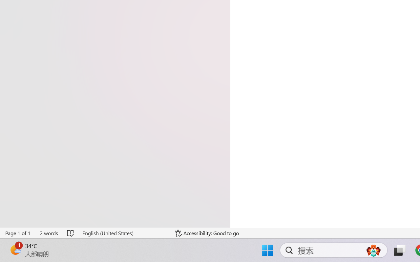 This screenshot has height=262, width=420. I want to click on Page Number Page 1 of 1, so click(18, 233).